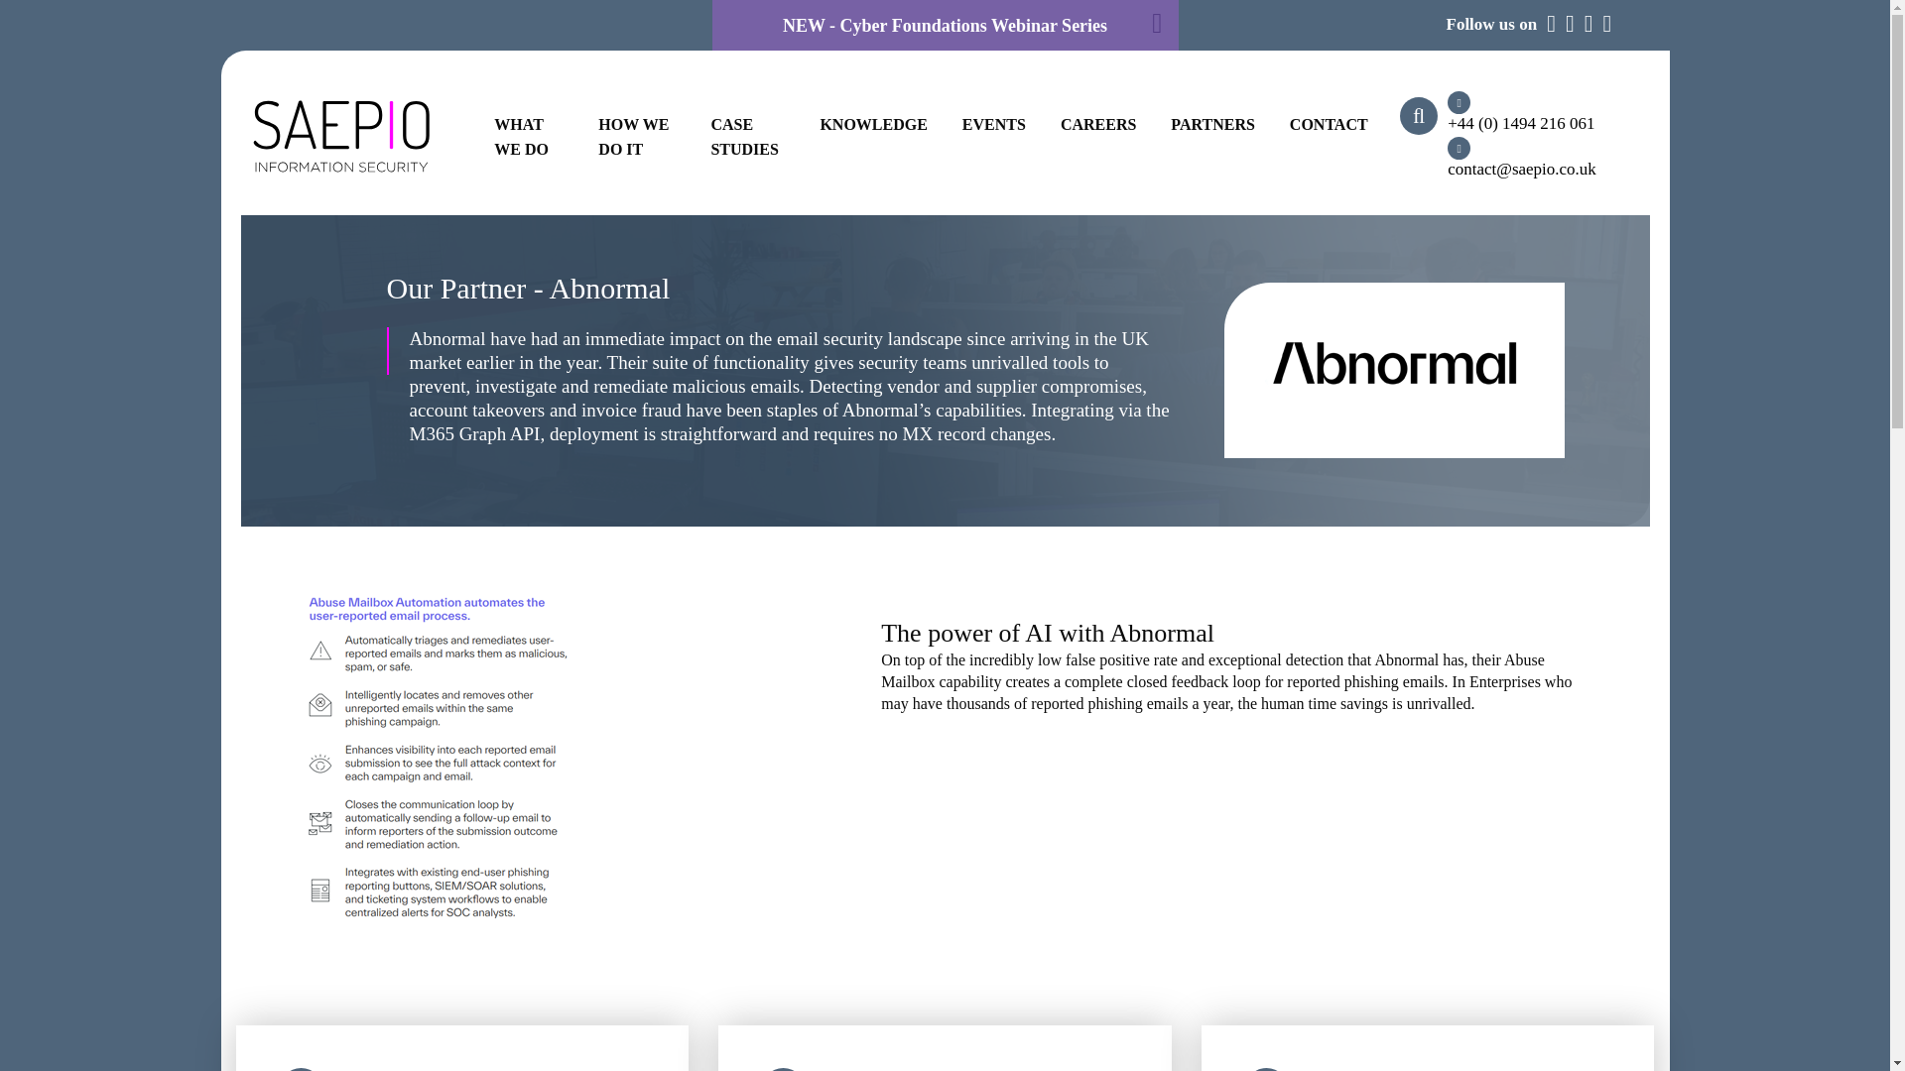  What do you see at coordinates (1536, 159) in the screenshot?
I see `Mail Us` at bounding box center [1536, 159].